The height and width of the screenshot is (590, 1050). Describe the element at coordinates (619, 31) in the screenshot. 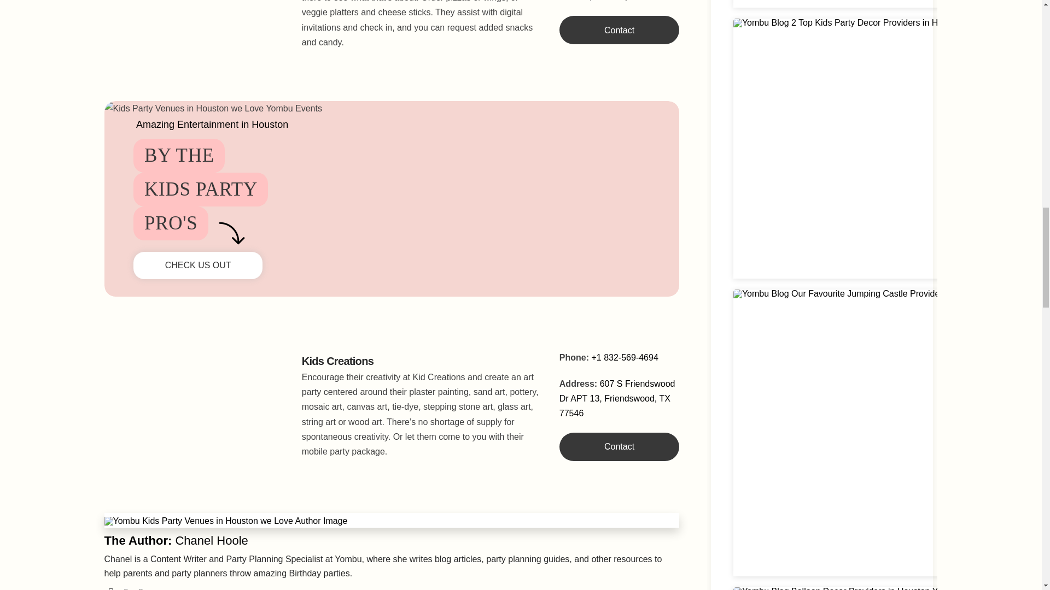

I see `Contact` at that location.